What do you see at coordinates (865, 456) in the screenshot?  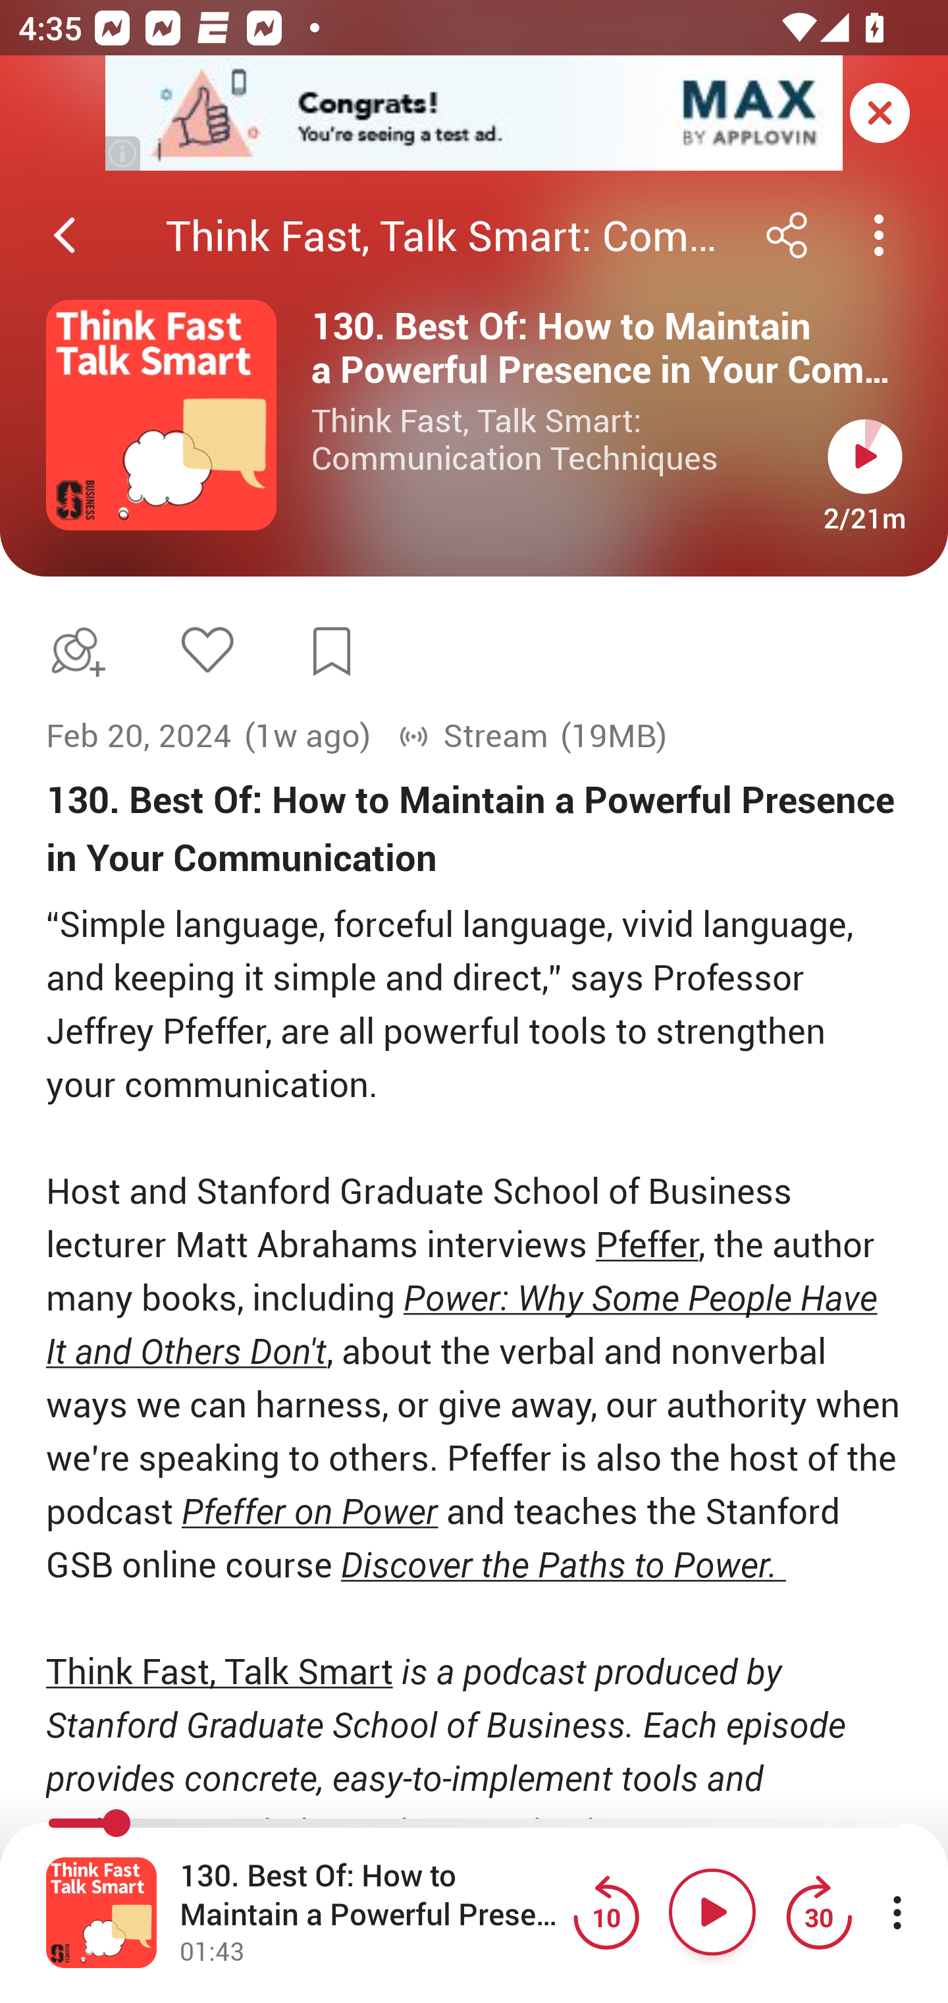 I see `Play button` at bounding box center [865, 456].